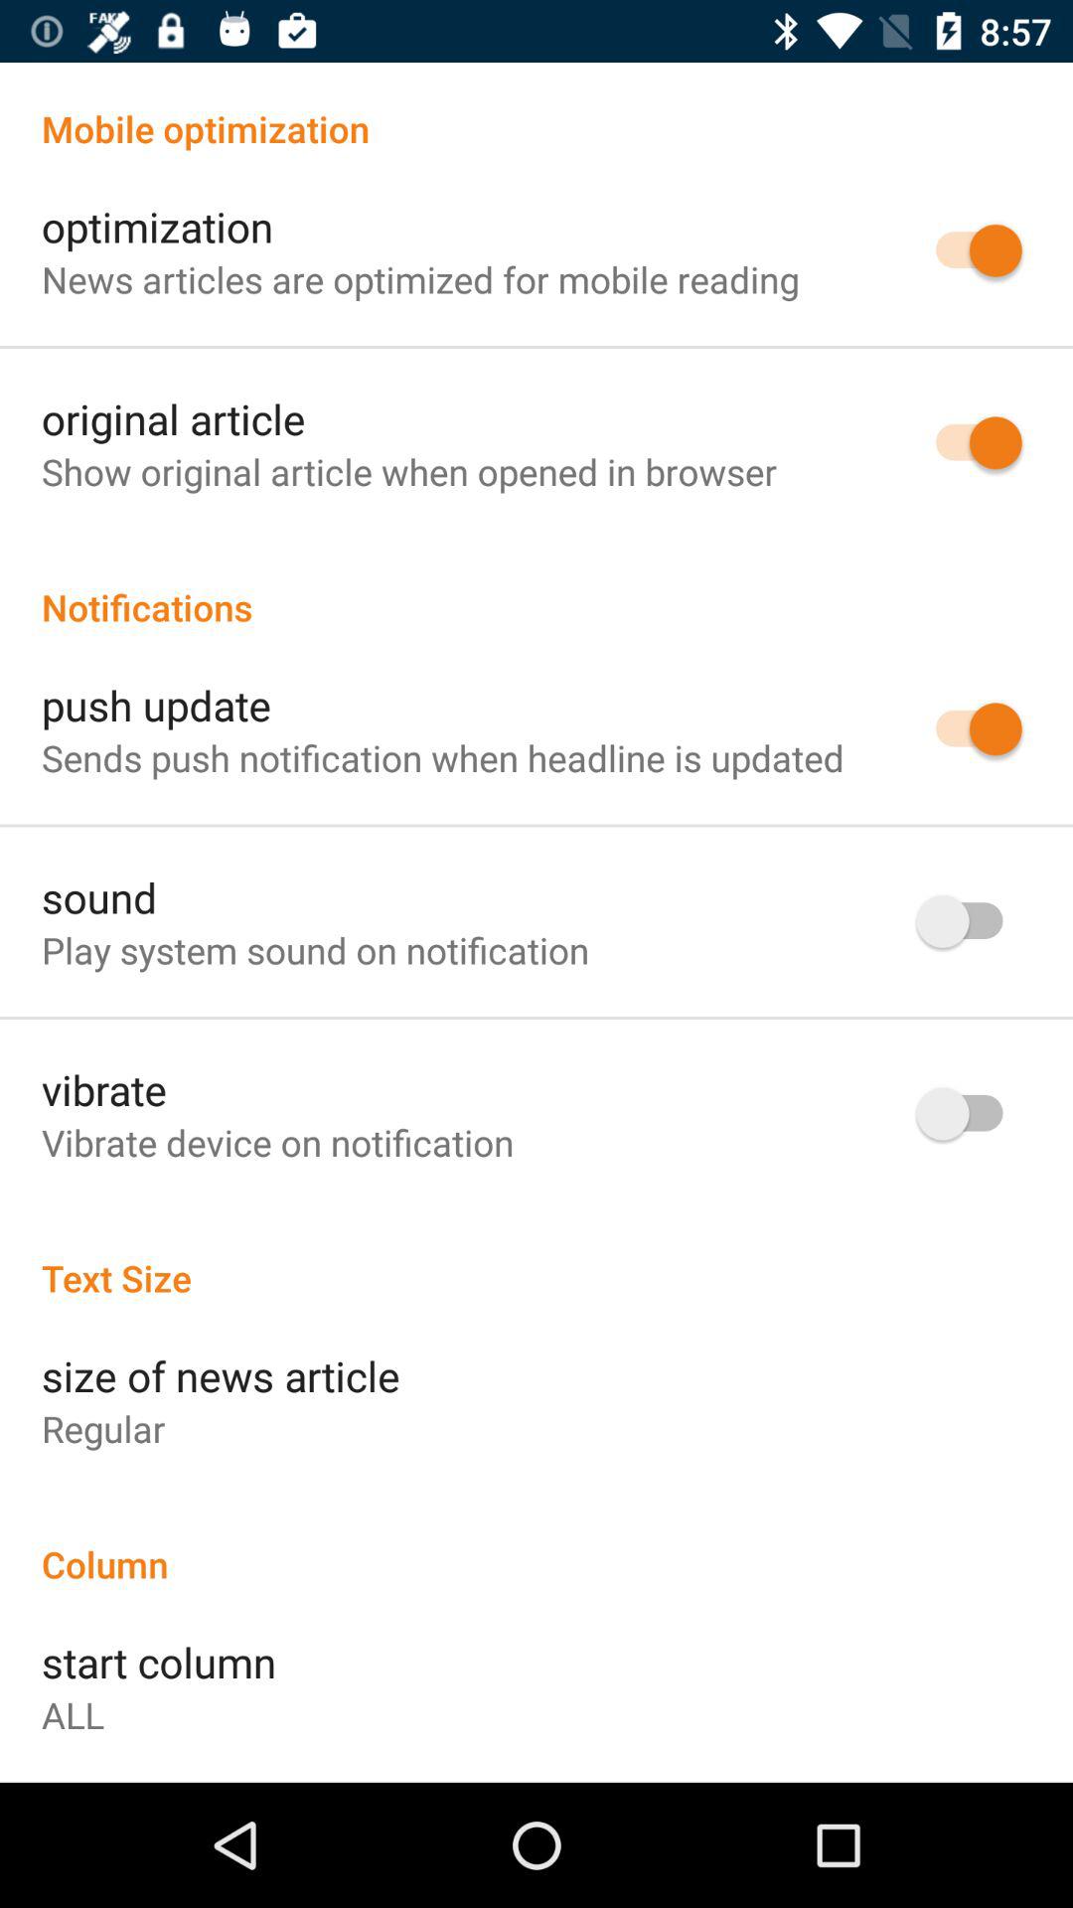 This screenshot has height=1908, width=1073. I want to click on scroll until the vibrate device on icon, so click(278, 1143).